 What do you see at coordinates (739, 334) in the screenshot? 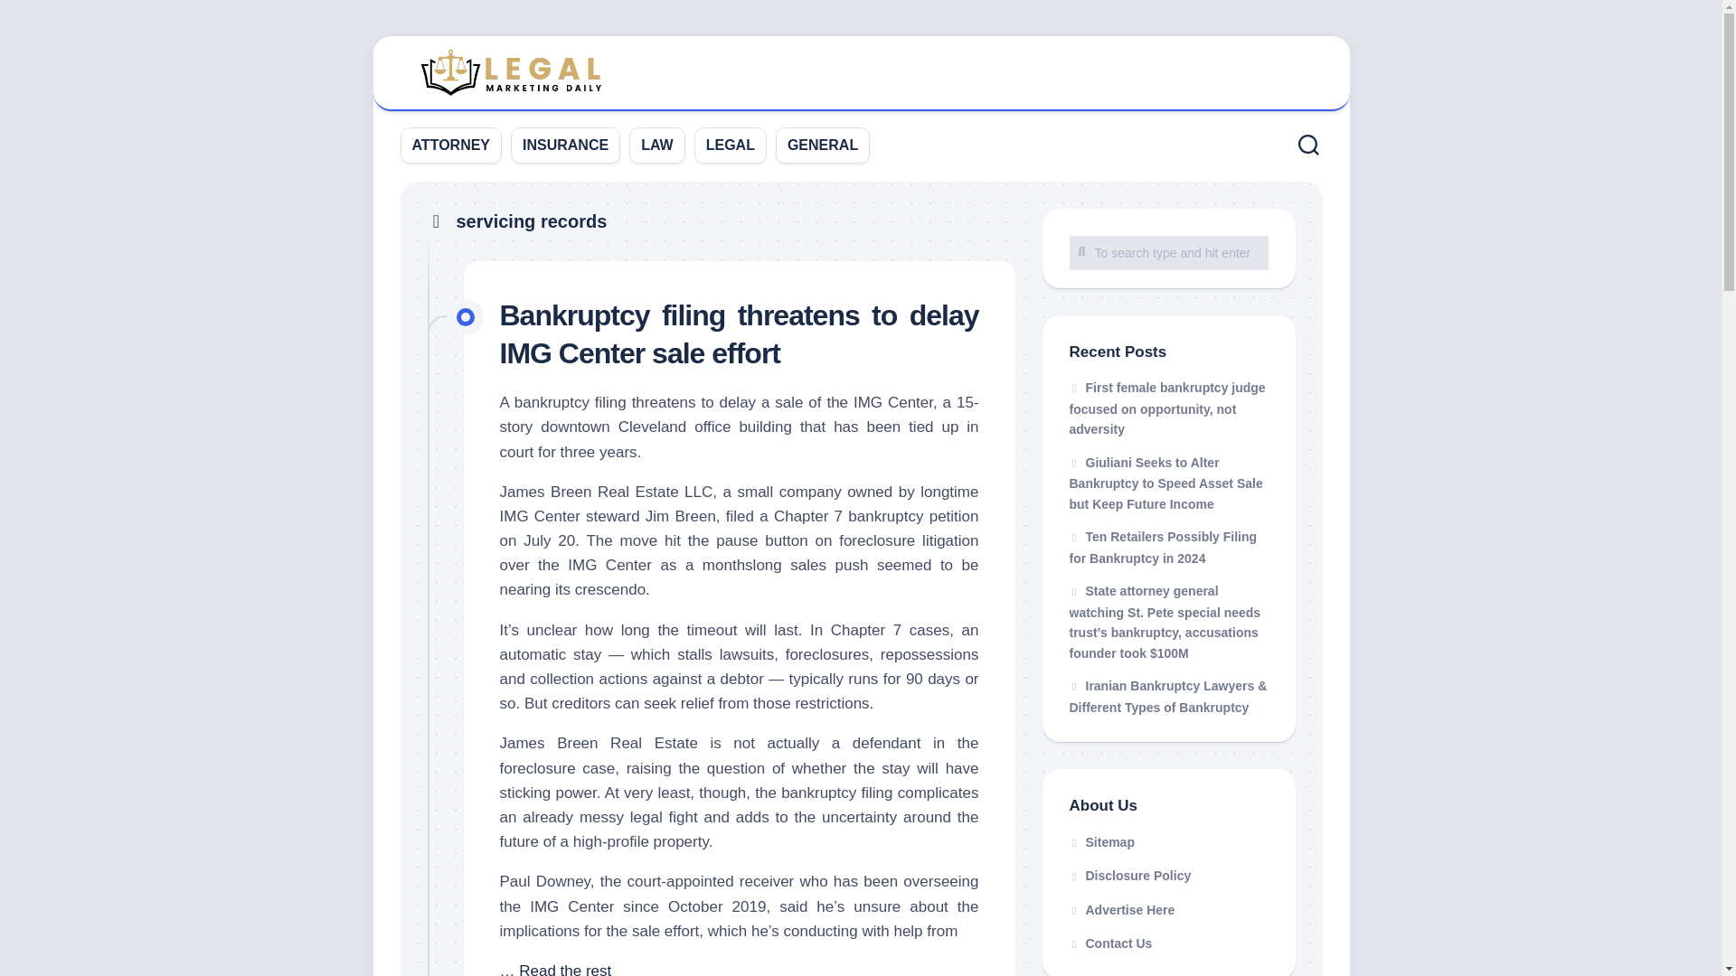
I see `Bankruptcy filing threatens to delay IMG Center sale effort` at bounding box center [739, 334].